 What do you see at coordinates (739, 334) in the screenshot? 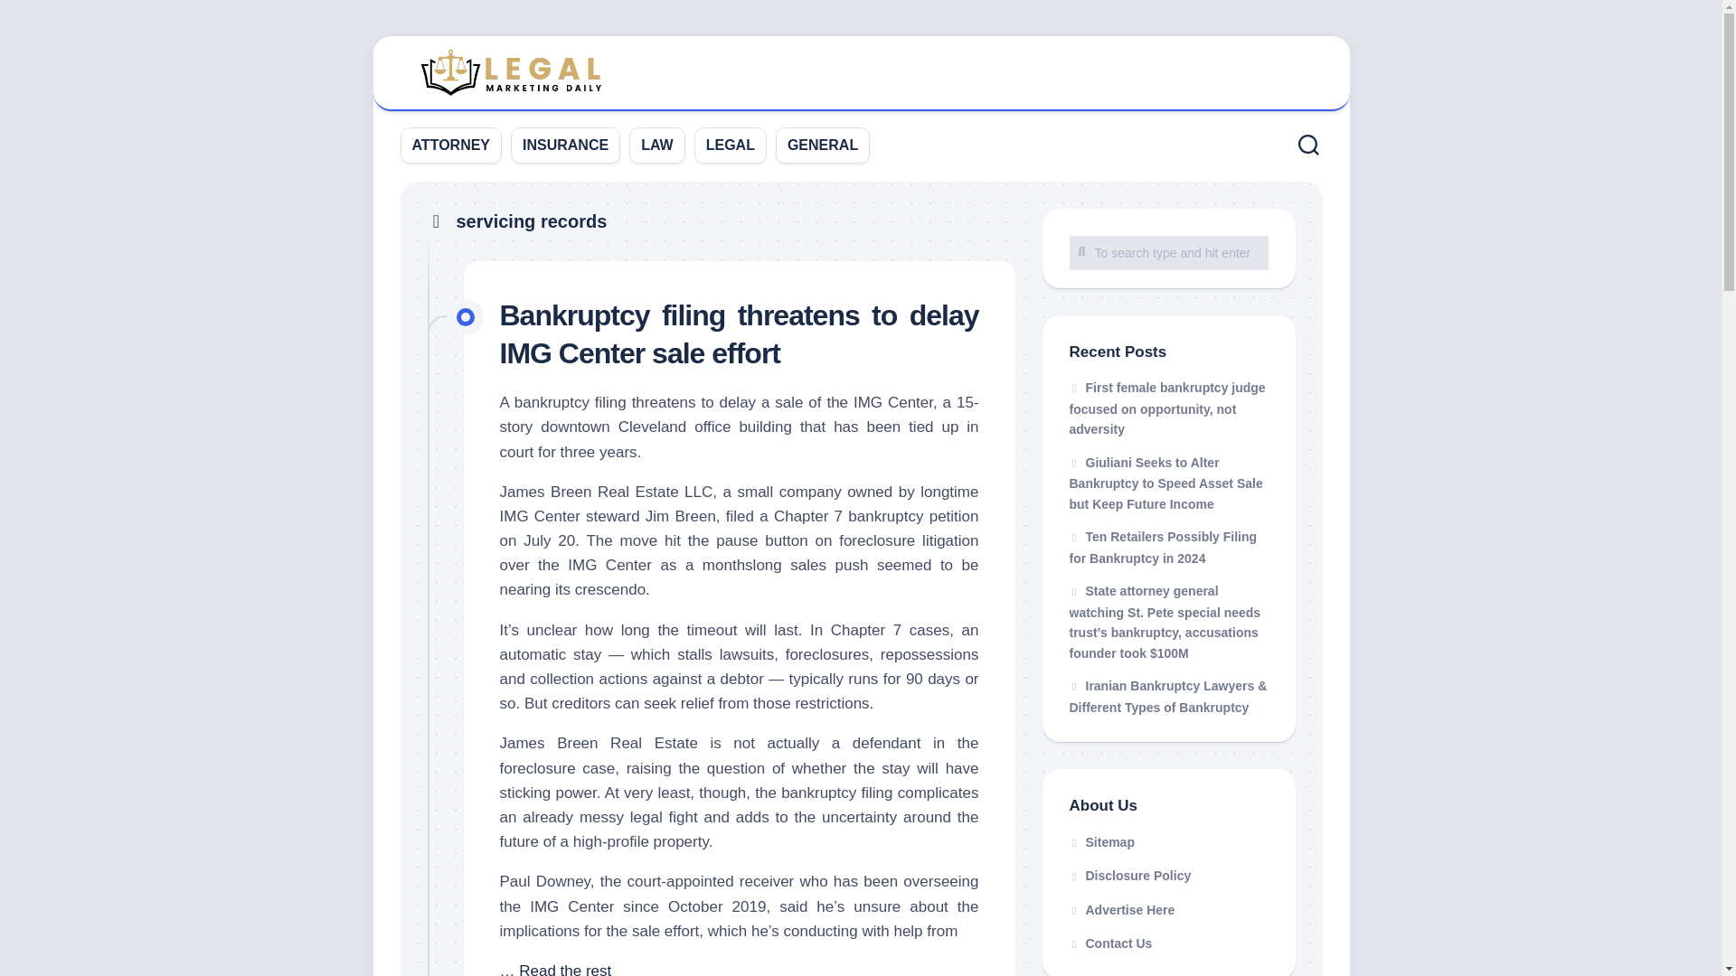
I see `Bankruptcy filing threatens to delay IMG Center sale effort` at bounding box center [739, 334].